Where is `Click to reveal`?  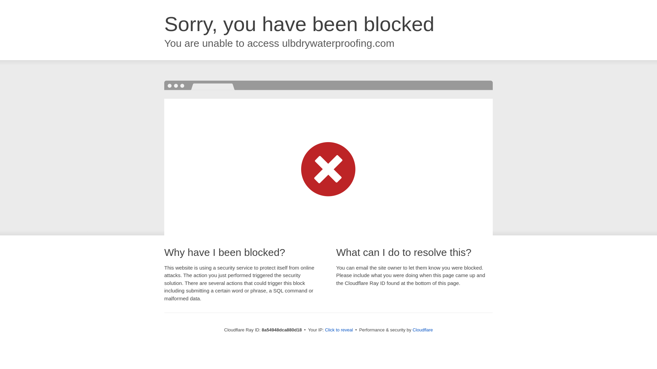 Click to reveal is located at coordinates (339, 330).